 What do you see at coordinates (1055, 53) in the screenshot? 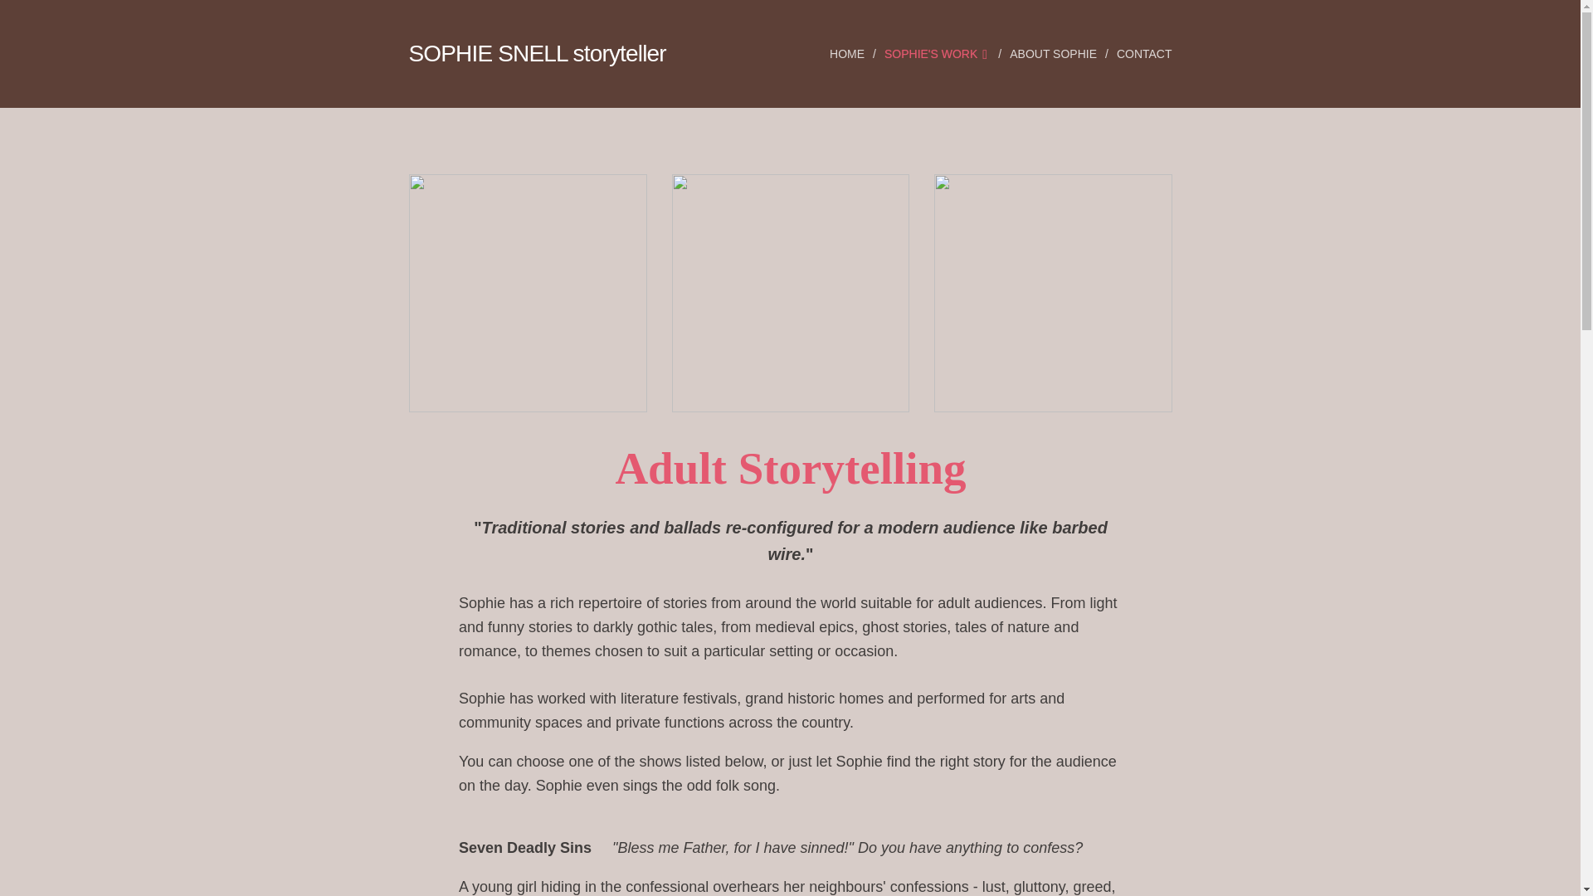
I see `ABOUT SOPHIE` at bounding box center [1055, 53].